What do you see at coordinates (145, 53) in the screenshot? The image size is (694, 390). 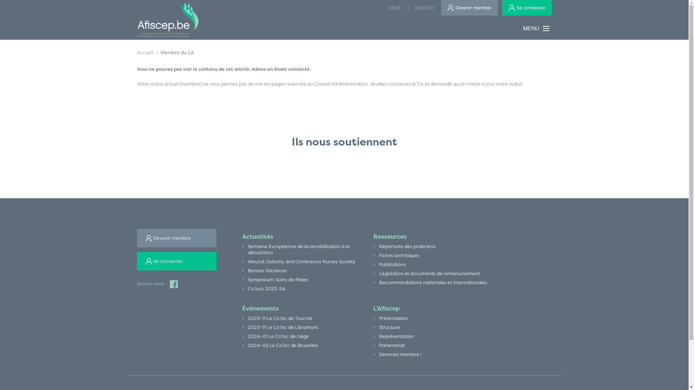 I see `Accueil` at bounding box center [145, 53].